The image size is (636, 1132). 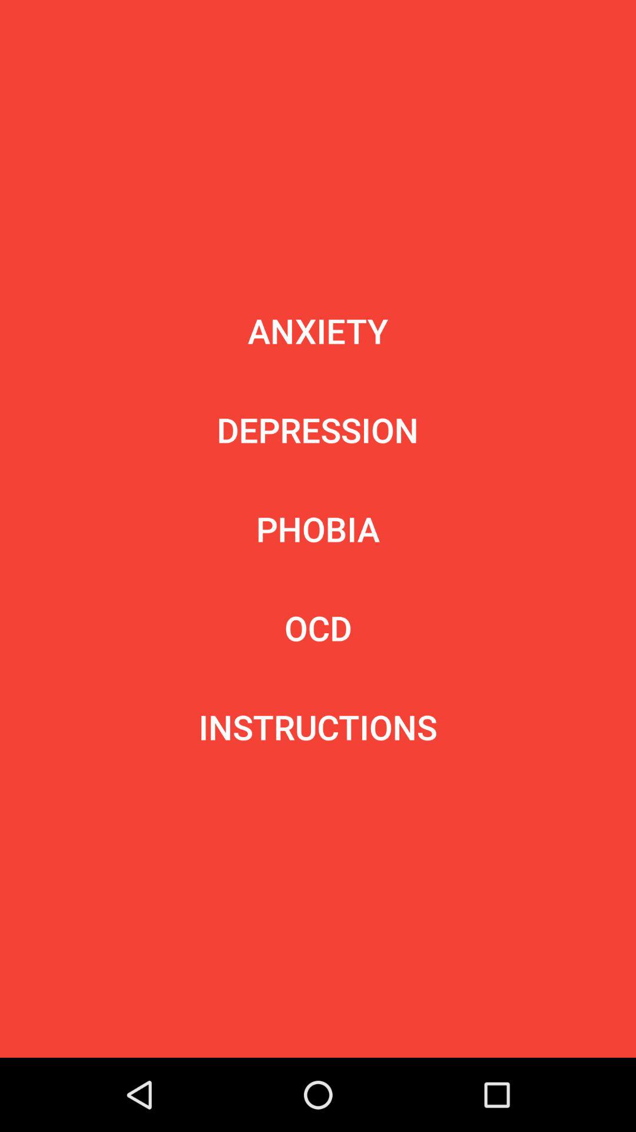 I want to click on select item below anxiety, so click(x=317, y=429).